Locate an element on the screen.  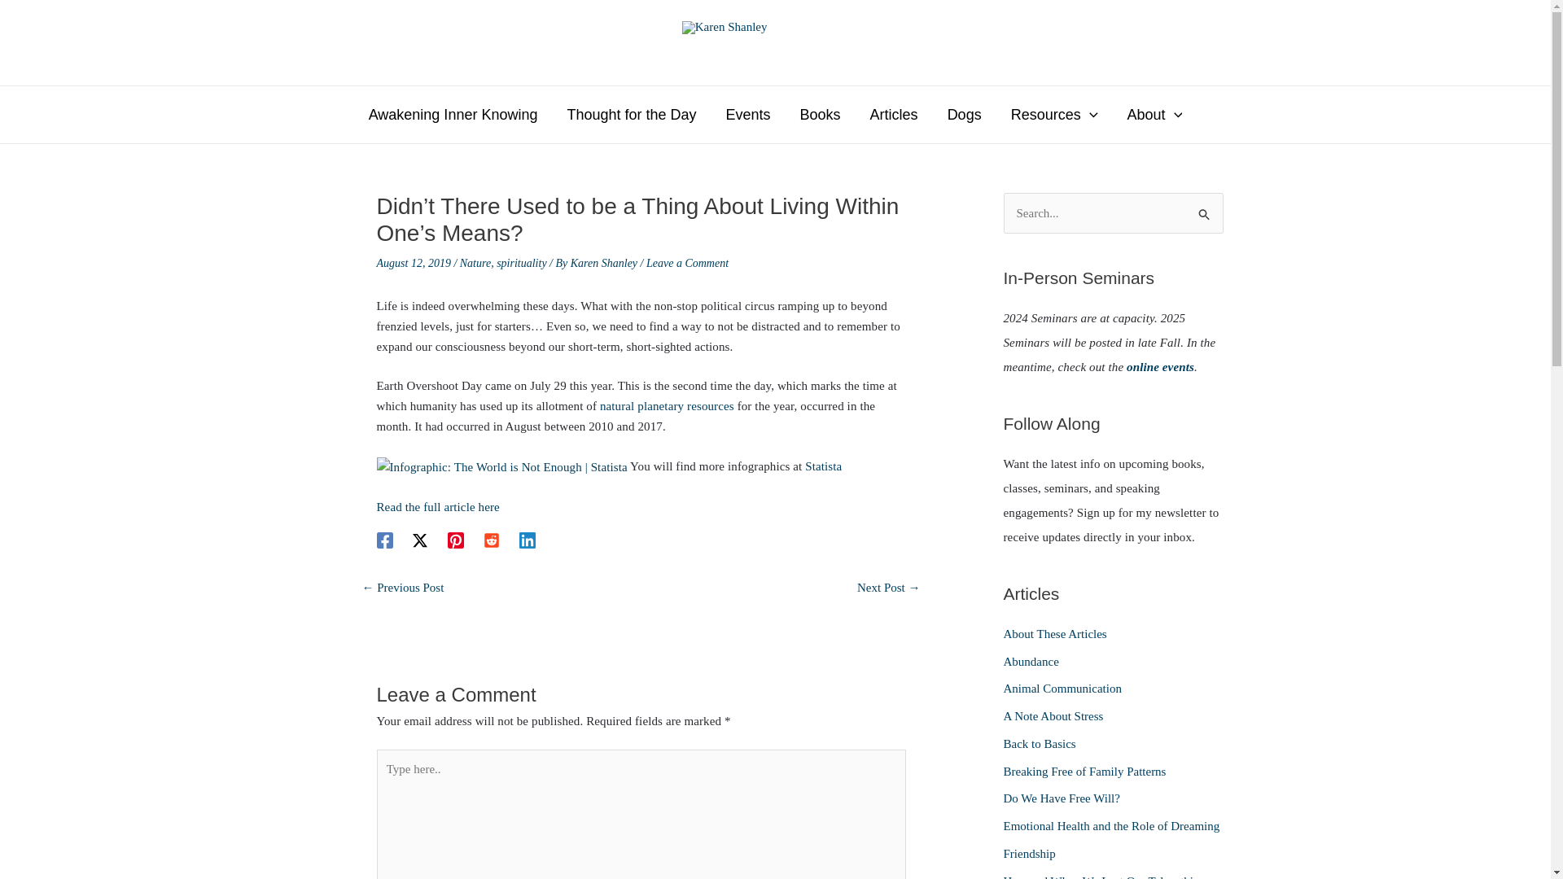
Dogs is located at coordinates (965, 114).